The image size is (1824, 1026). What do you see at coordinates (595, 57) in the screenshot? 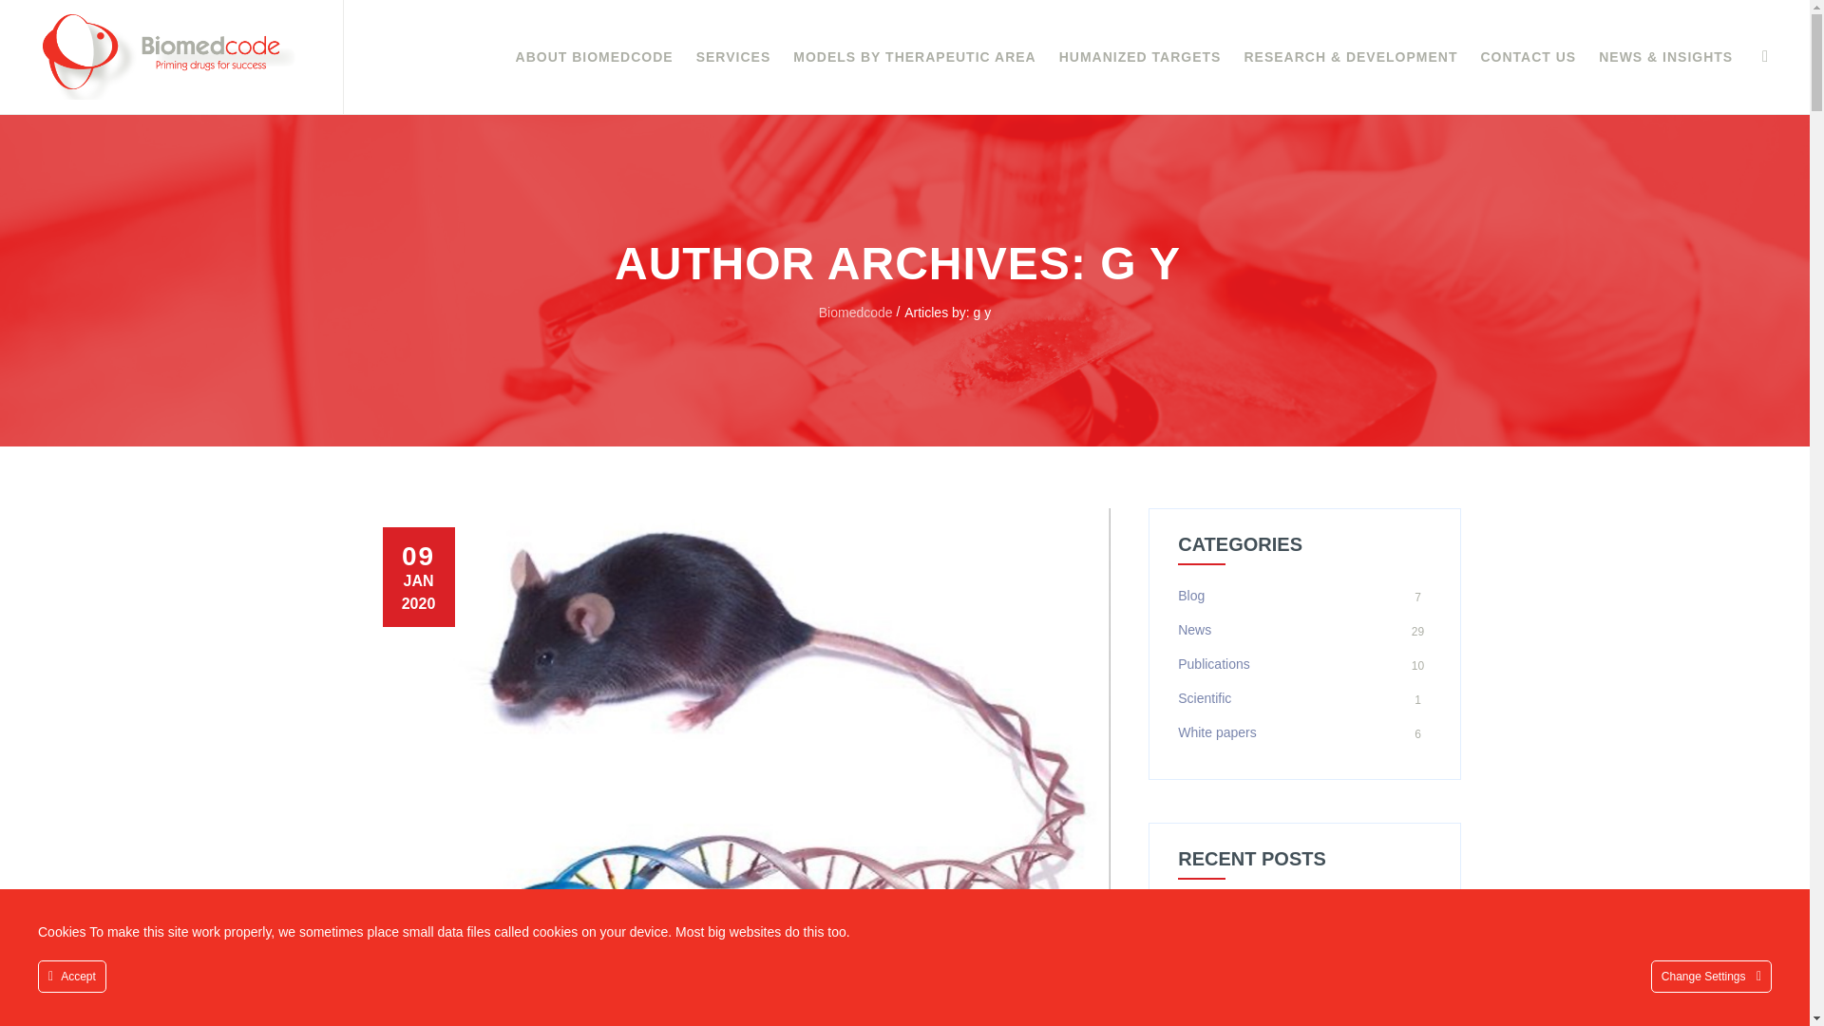
I see `ABOUT BIOMEDCODE` at bounding box center [595, 57].